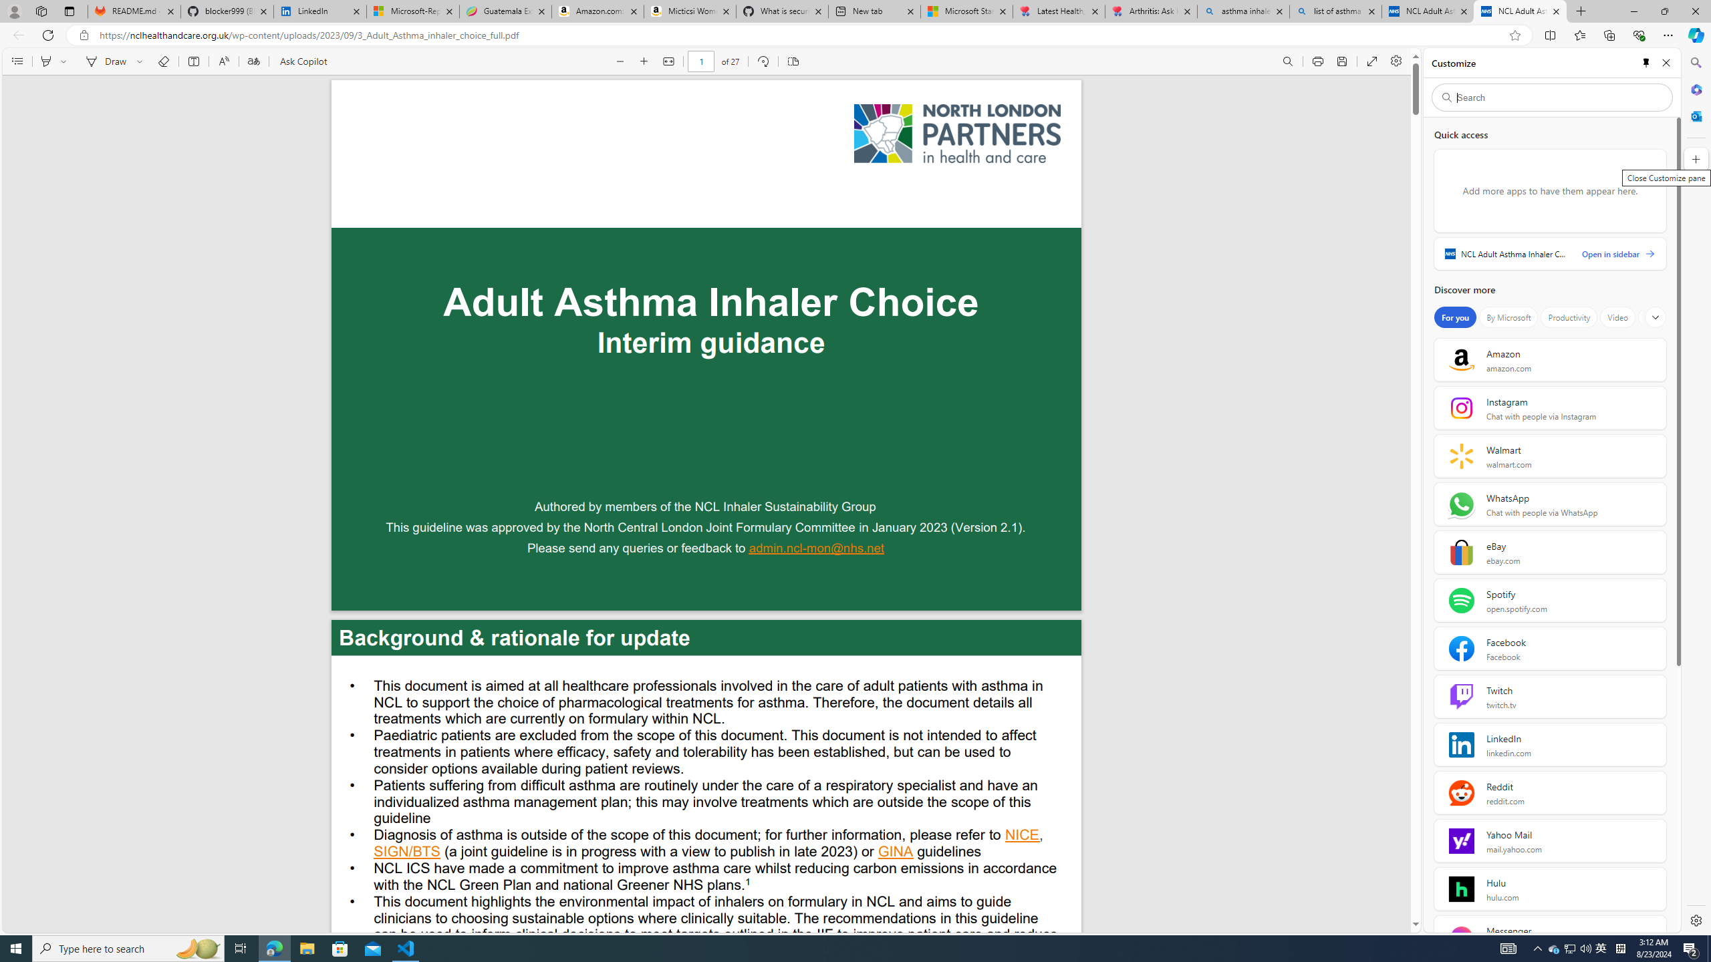 The image size is (1711, 962). I want to click on For you, so click(1455, 317).